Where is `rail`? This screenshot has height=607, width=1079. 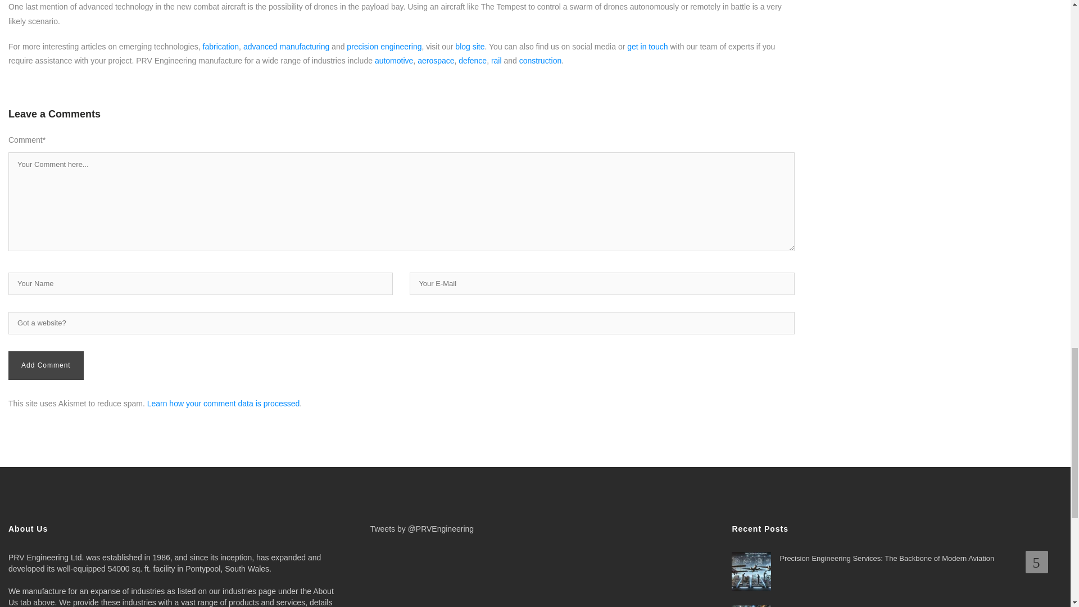 rail is located at coordinates (496, 61).